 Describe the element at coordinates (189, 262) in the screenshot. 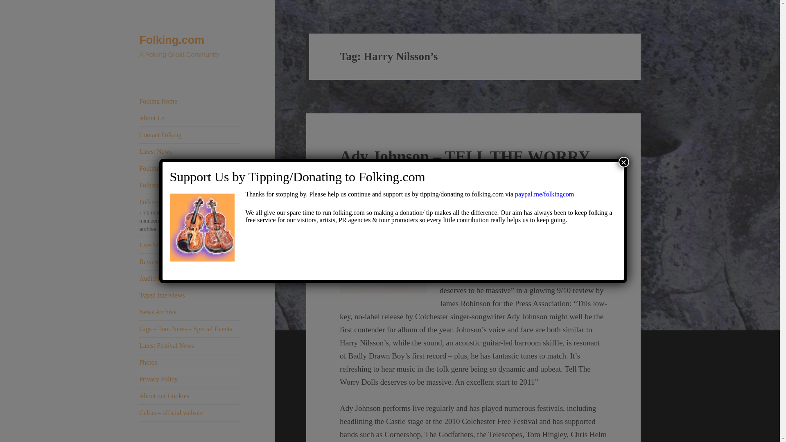

I see `Reviews` at that location.